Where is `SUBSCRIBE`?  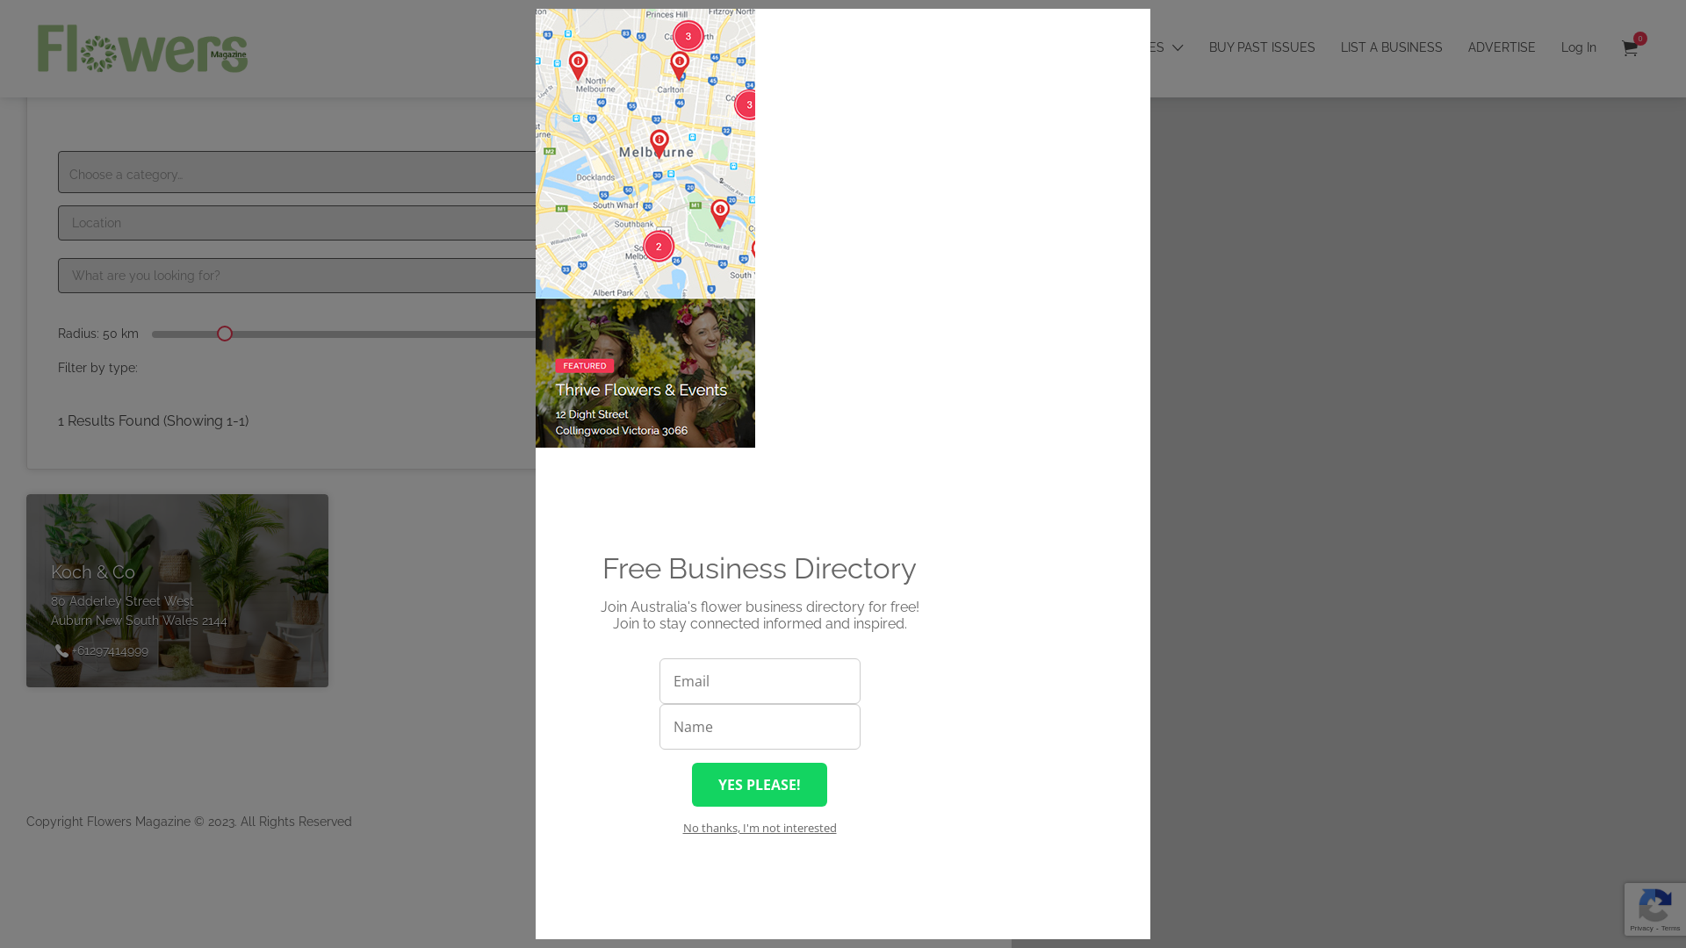
SUBSCRIBE is located at coordinates (782, 47).